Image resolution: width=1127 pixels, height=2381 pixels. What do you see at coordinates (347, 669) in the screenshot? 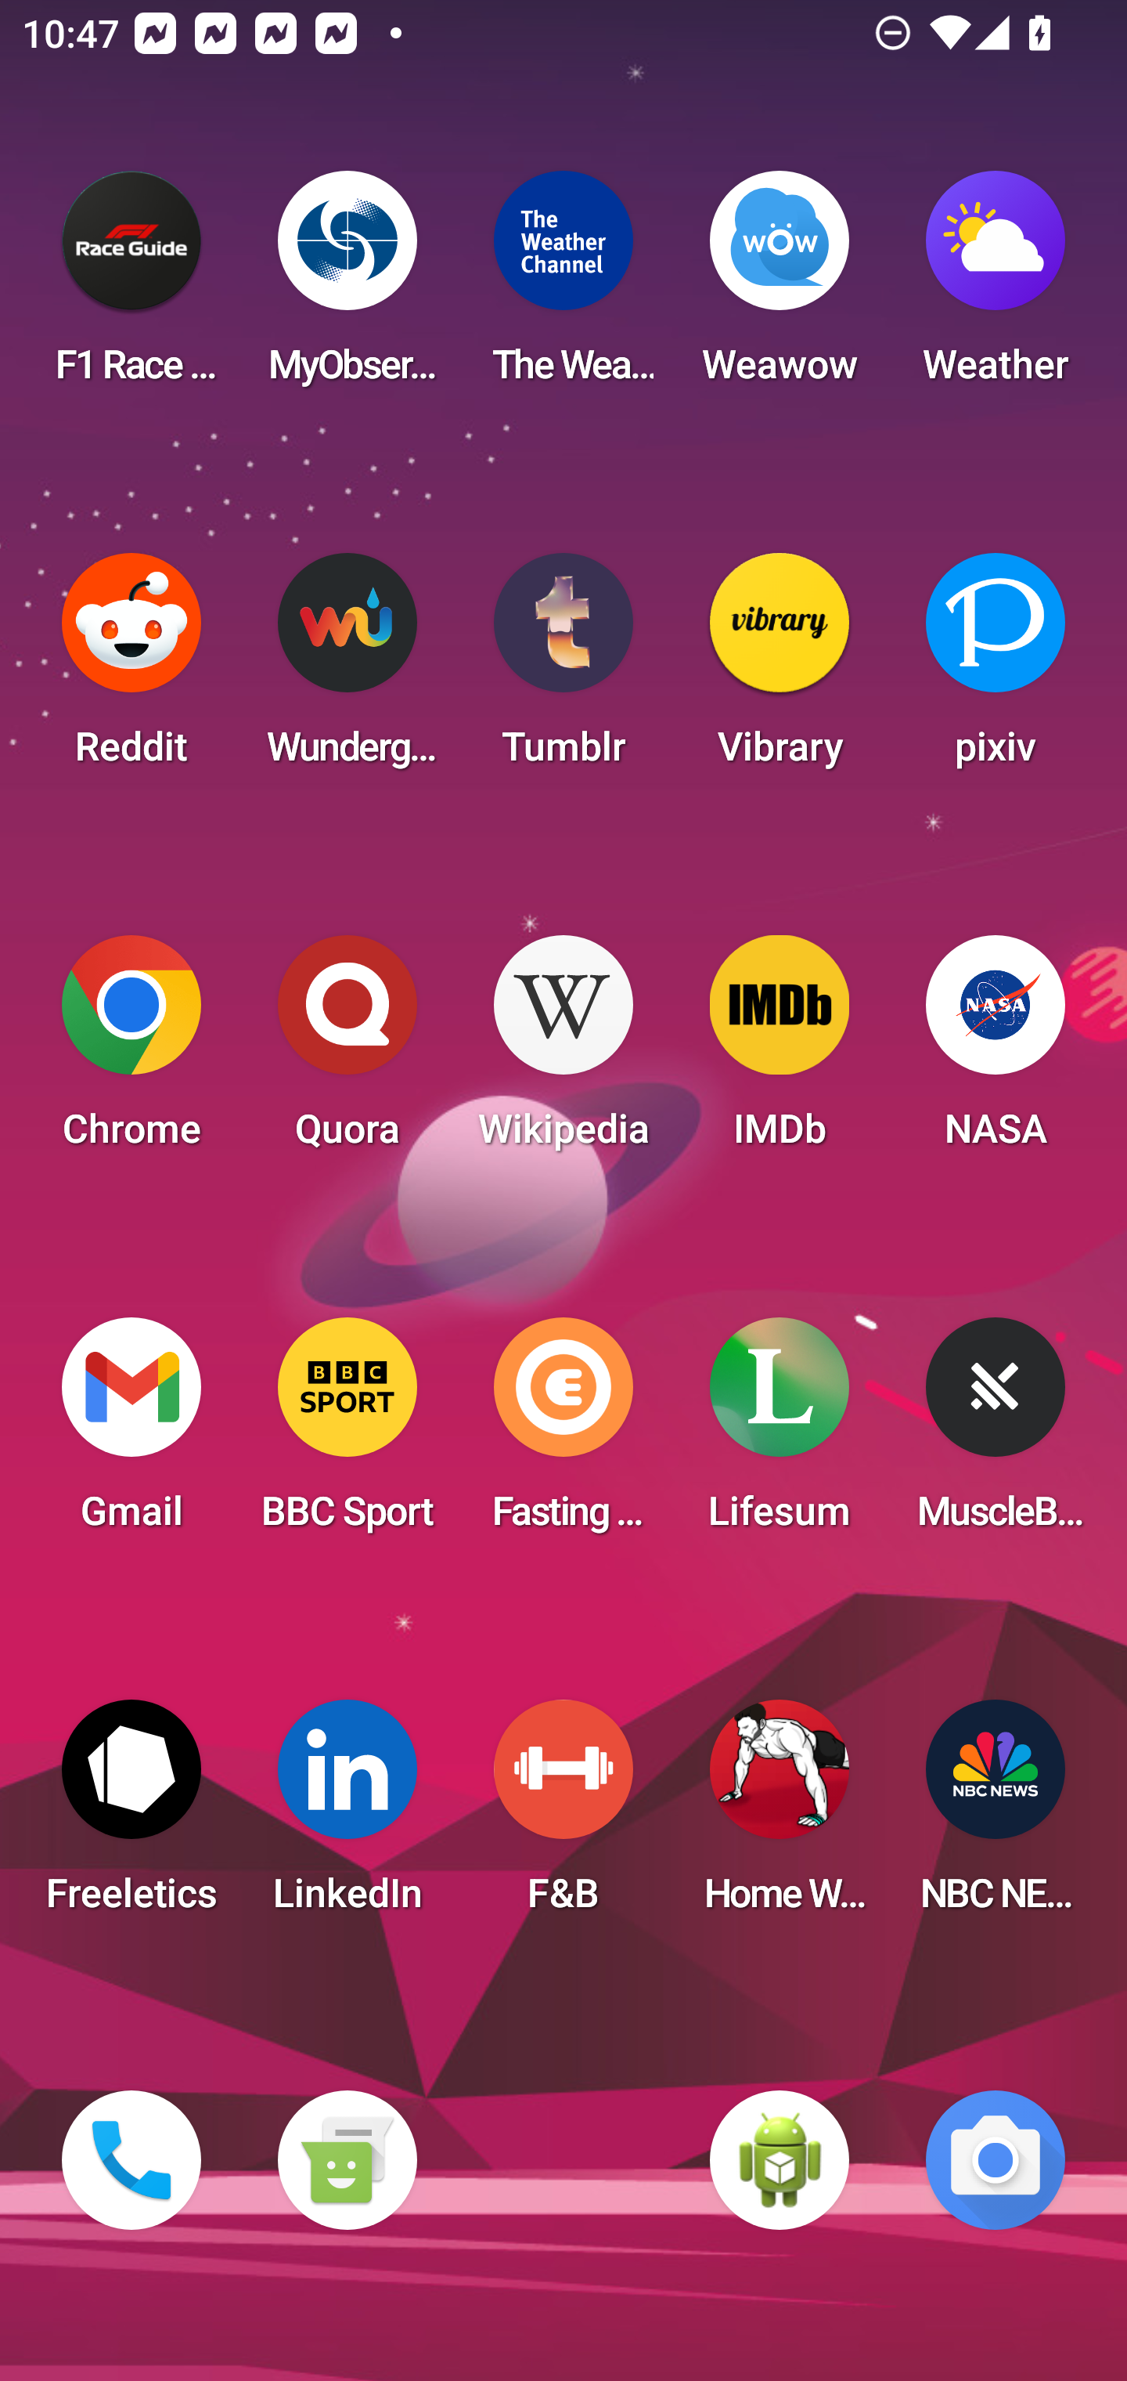
I see `Wunderground` at bounding box center [347, 669].